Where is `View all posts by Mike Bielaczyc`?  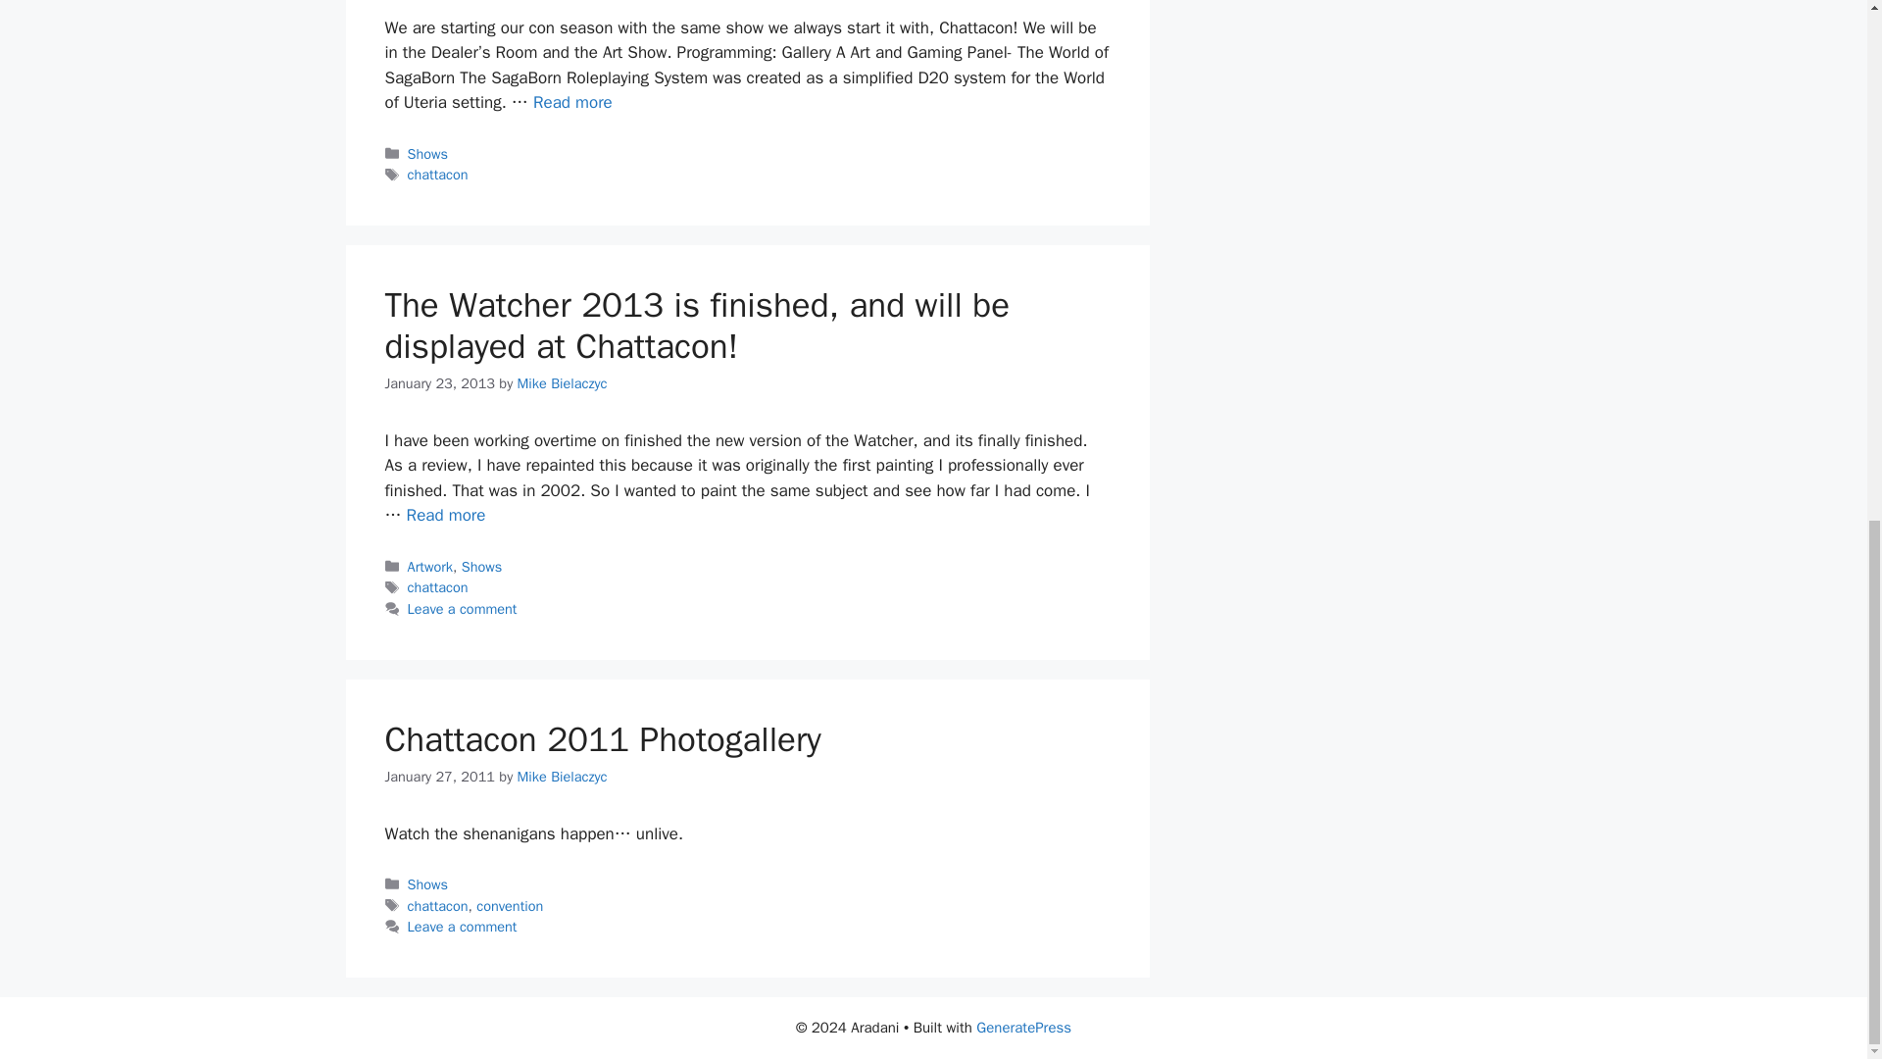 View all posts by Mike Bielaczyc is located at coordinates (563, 777).